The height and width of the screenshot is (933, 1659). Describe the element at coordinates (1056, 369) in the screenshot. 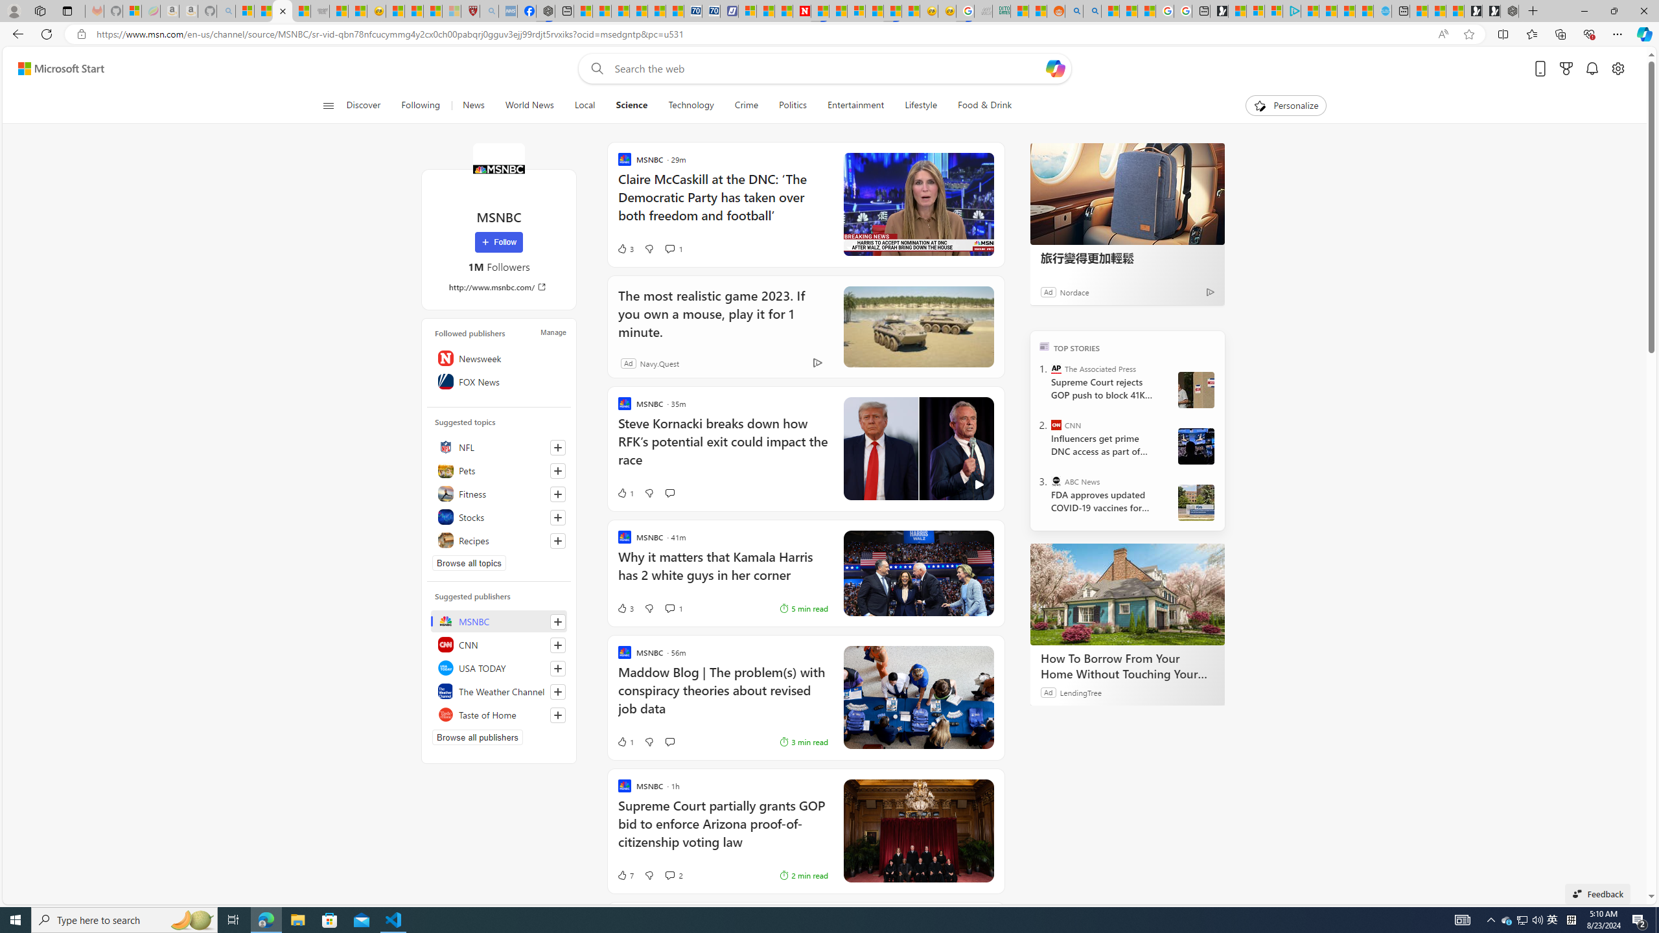

I see `The Associated Press` at that location.